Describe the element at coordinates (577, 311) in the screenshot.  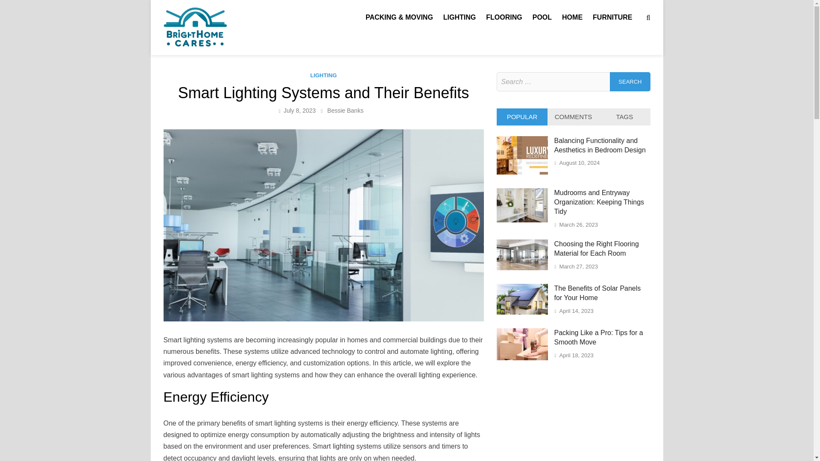
I see `April 14, 2023` at that location.